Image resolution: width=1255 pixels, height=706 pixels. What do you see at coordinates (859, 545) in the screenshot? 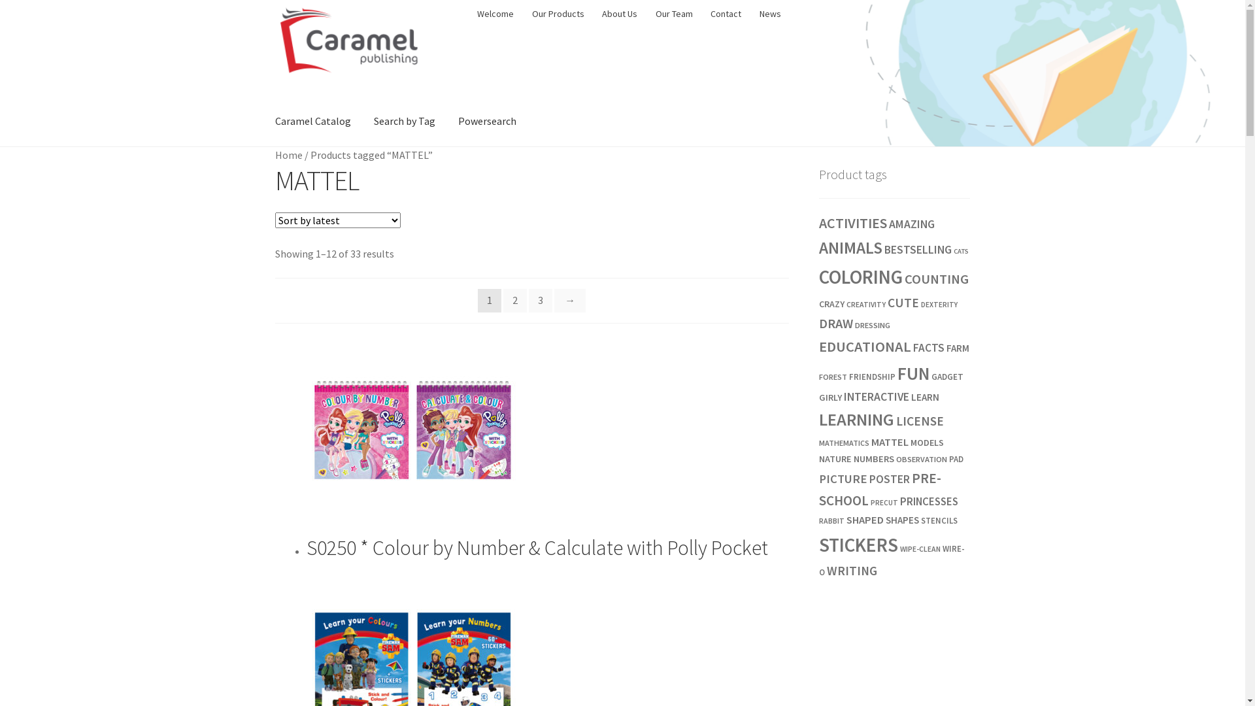
I see `STICKERS` at bounding box center [859, 545].